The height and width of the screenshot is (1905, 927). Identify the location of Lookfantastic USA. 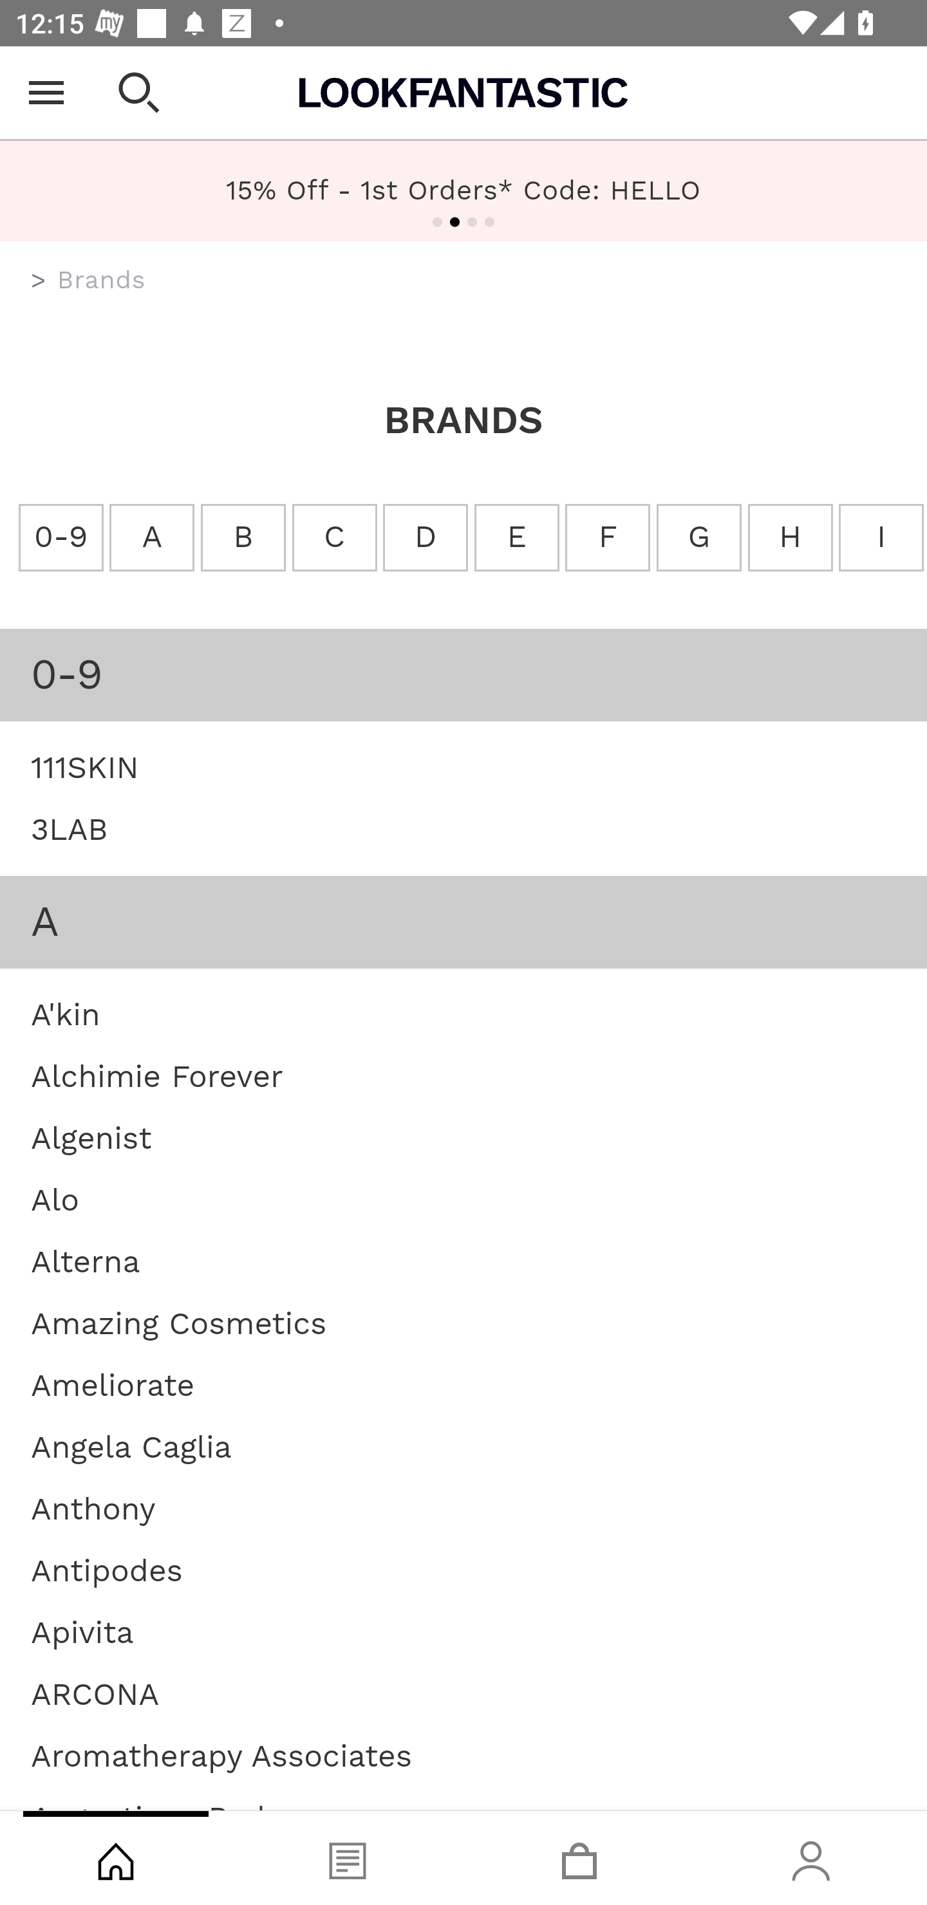
(464, 93).